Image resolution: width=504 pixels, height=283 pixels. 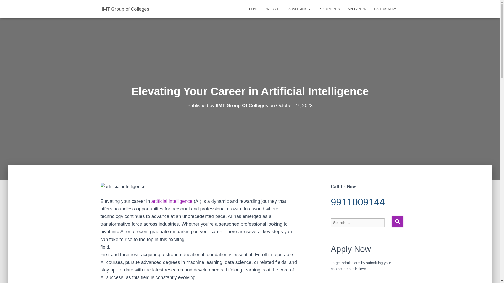 I want to click on YouTube video player, so click(x=365, y=281).